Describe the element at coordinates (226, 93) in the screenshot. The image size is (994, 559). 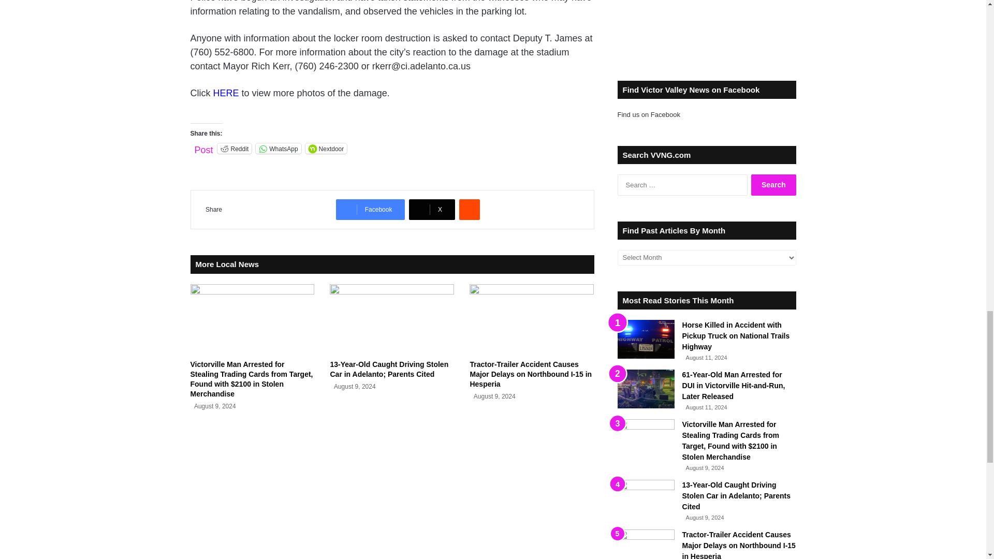
I see `HERE` at that location.